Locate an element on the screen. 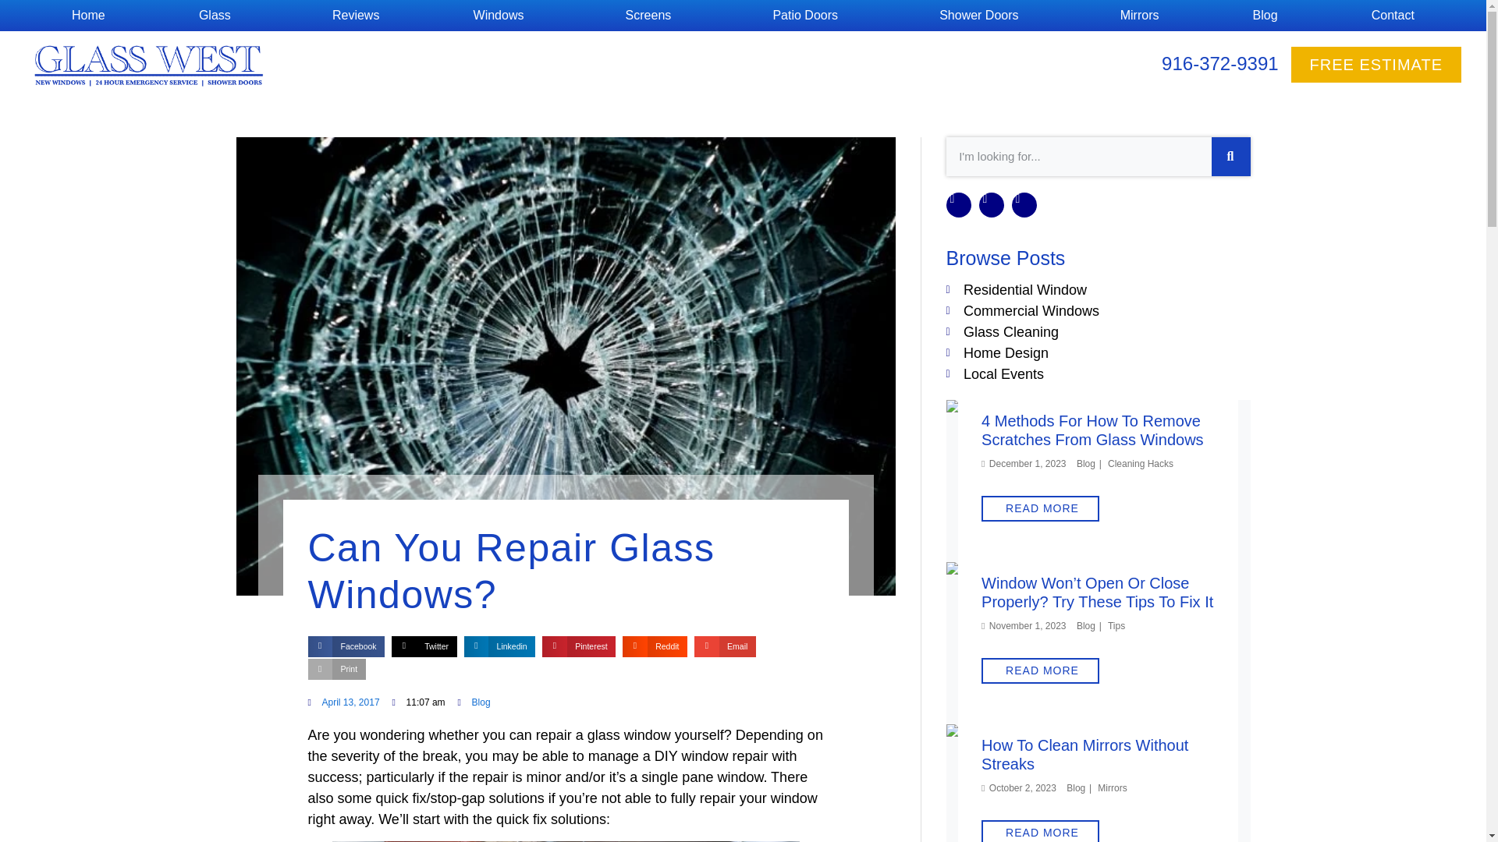 The width and height of the screenshot is (1498, 842). Twitter is located at coordinates (424, 647).